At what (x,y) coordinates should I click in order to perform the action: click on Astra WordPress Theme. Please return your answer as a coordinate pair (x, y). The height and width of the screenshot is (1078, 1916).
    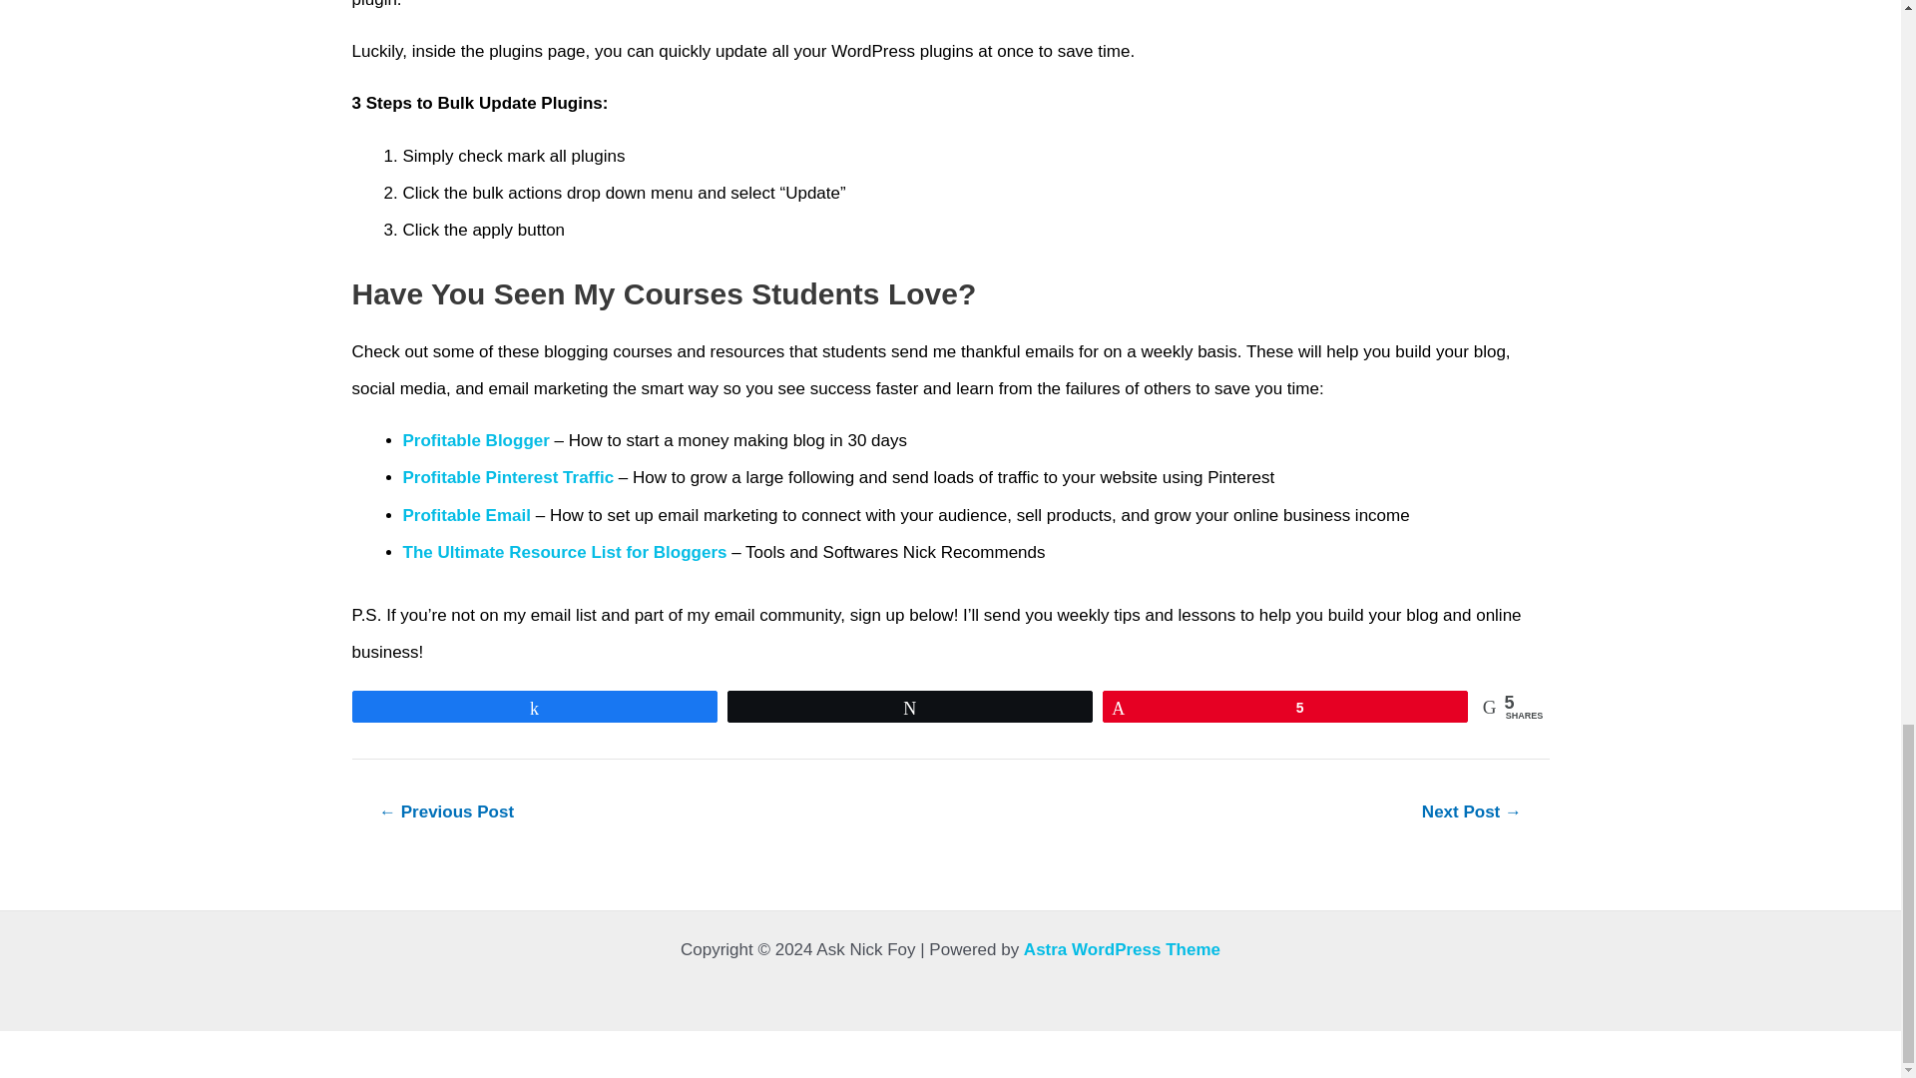
    Looking at the image, I should click on (1122, 949).